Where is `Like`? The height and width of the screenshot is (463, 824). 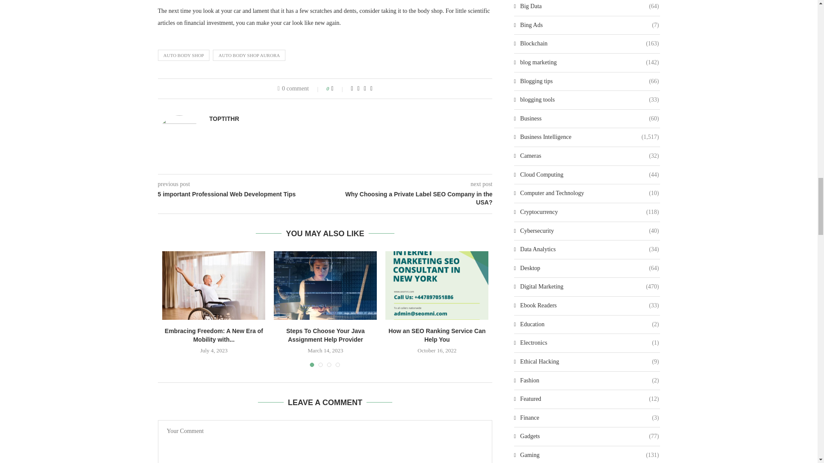 Like is located at coordinates (338, 88).